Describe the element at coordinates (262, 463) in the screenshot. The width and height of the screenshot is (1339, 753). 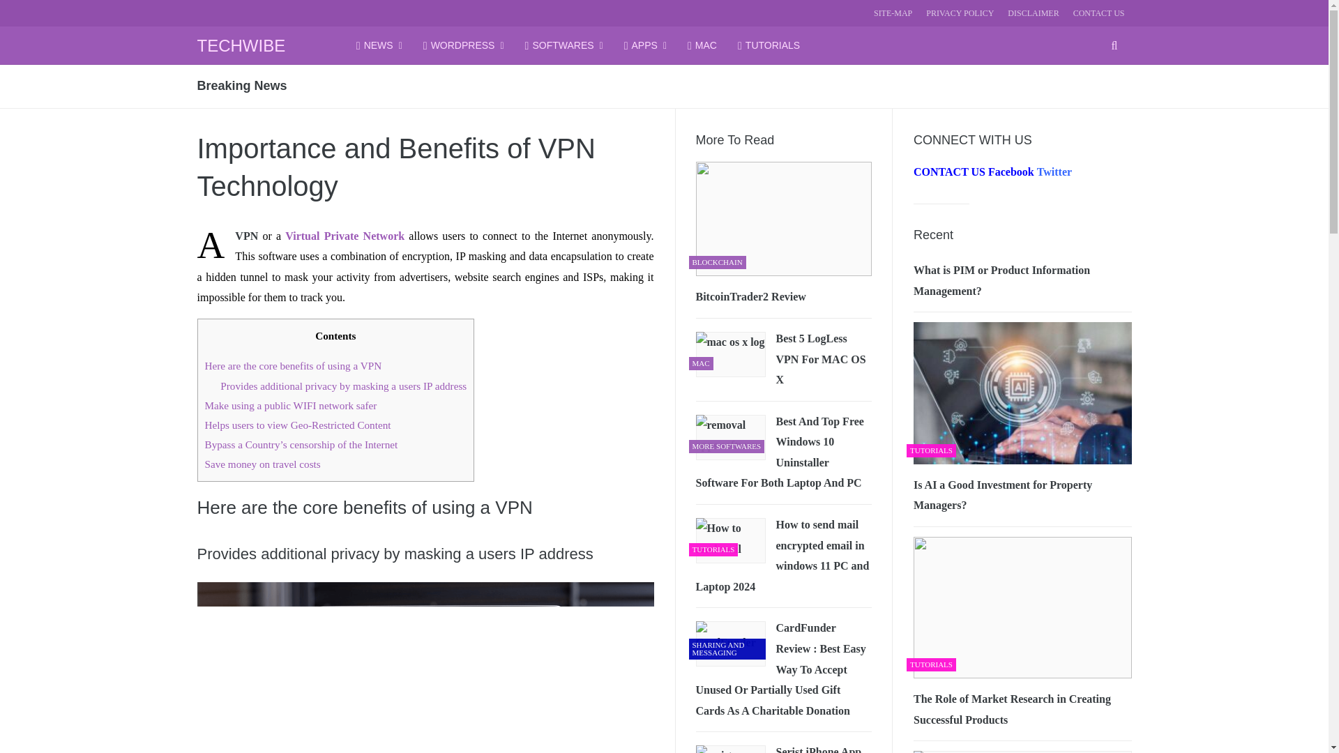
I see `Save money on travel costs` at that location.